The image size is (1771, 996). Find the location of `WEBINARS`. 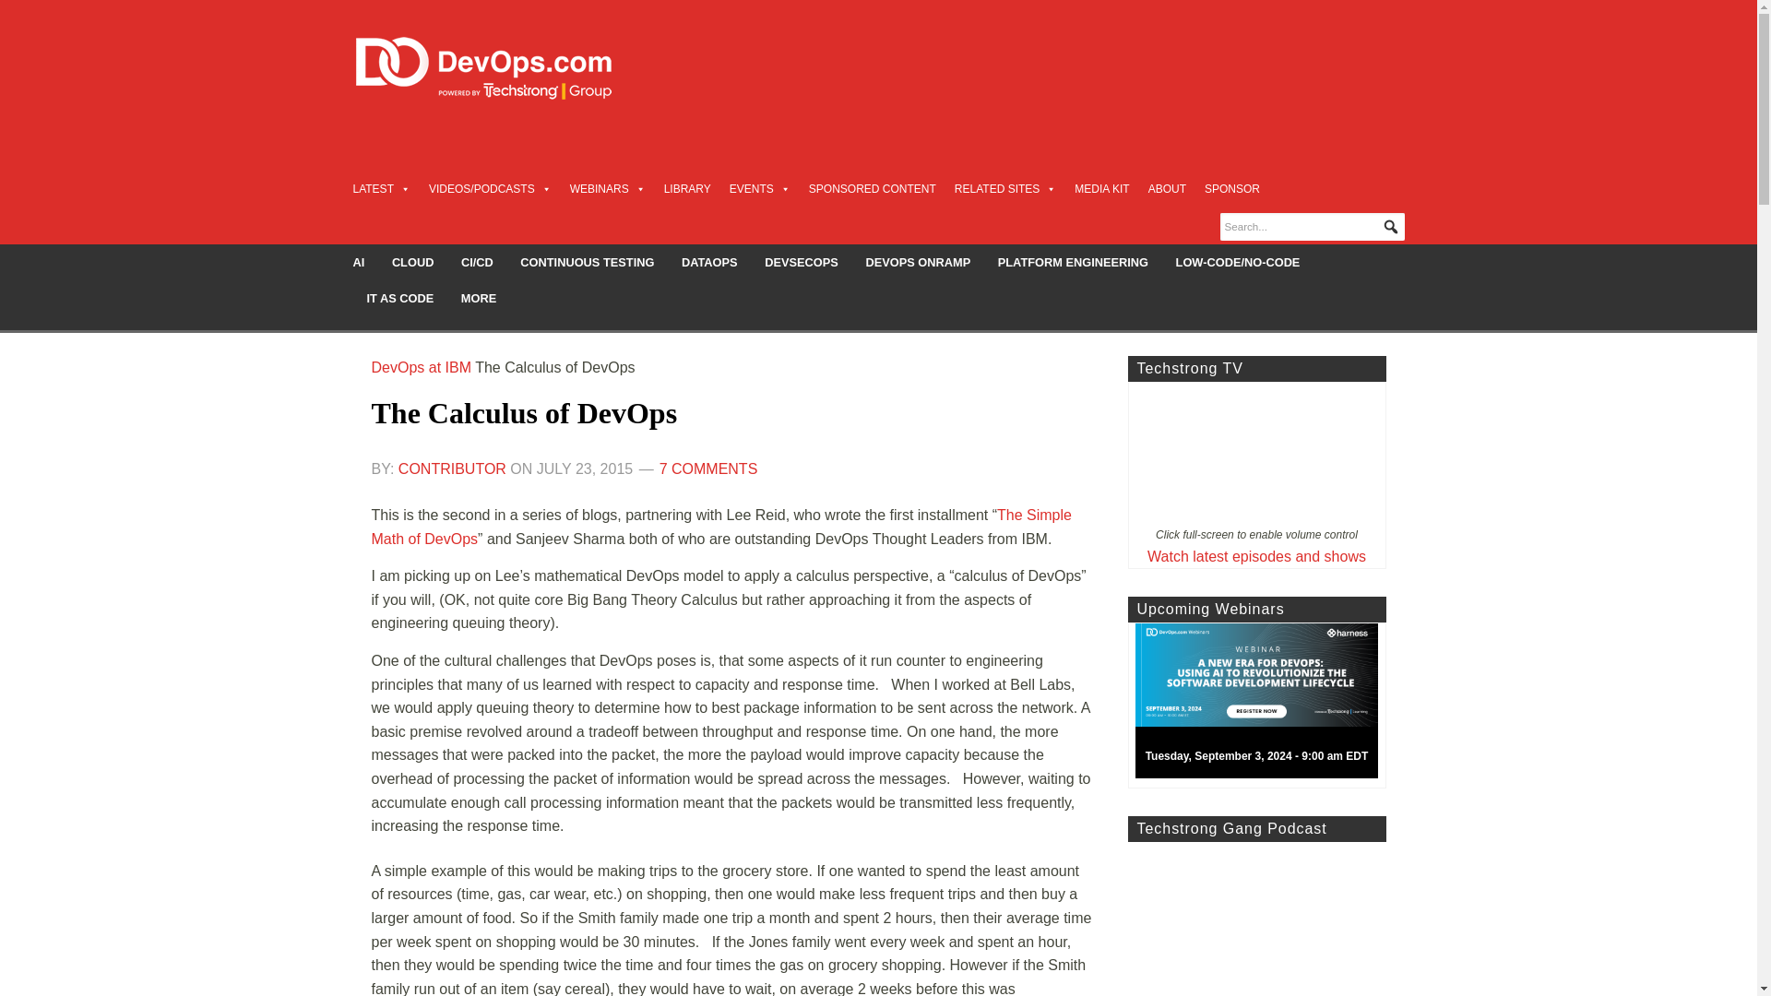

WEBINARS is located at coordinates (608, 188).